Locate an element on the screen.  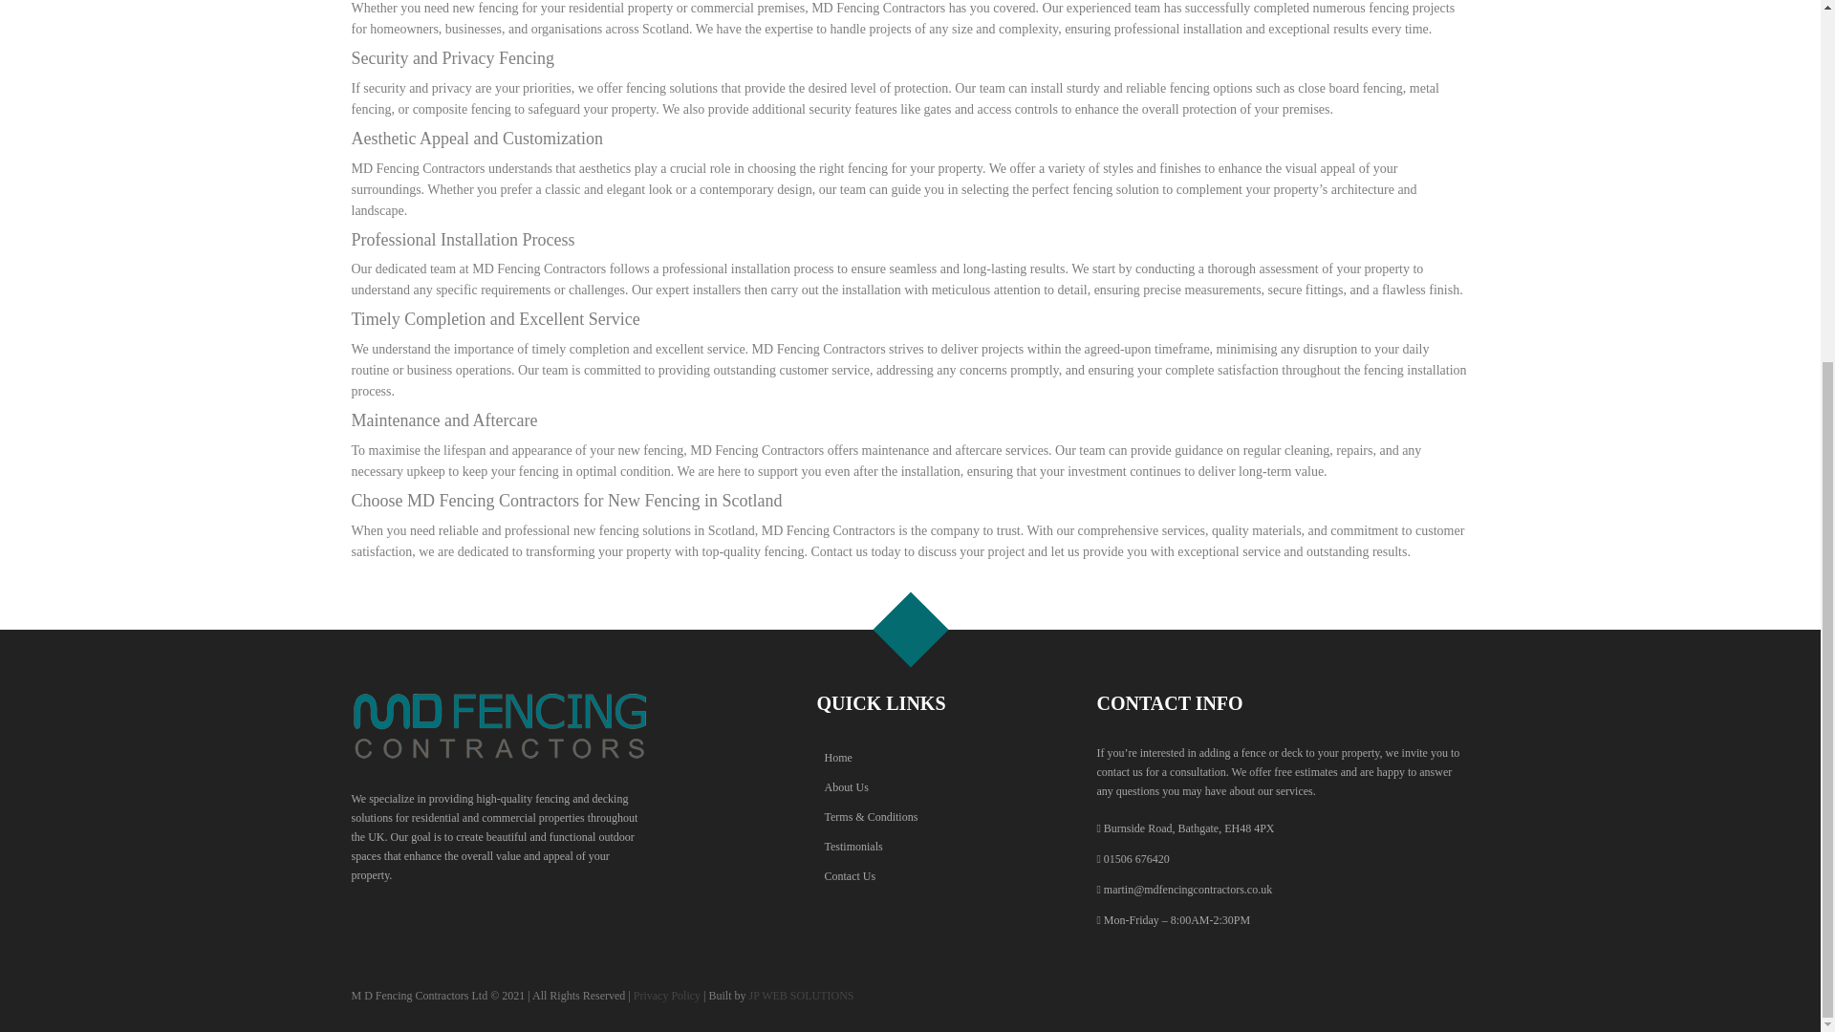
Contact Us is located at coordinates (910, 876).